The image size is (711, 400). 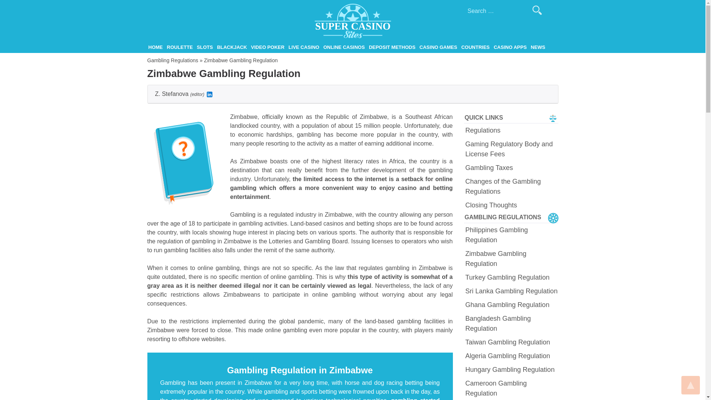 What do you see at coordinates (511, 149) in the screenshot?
I see `Gaming Regulatory Body and License Fees` at bounding box center [511, 149].